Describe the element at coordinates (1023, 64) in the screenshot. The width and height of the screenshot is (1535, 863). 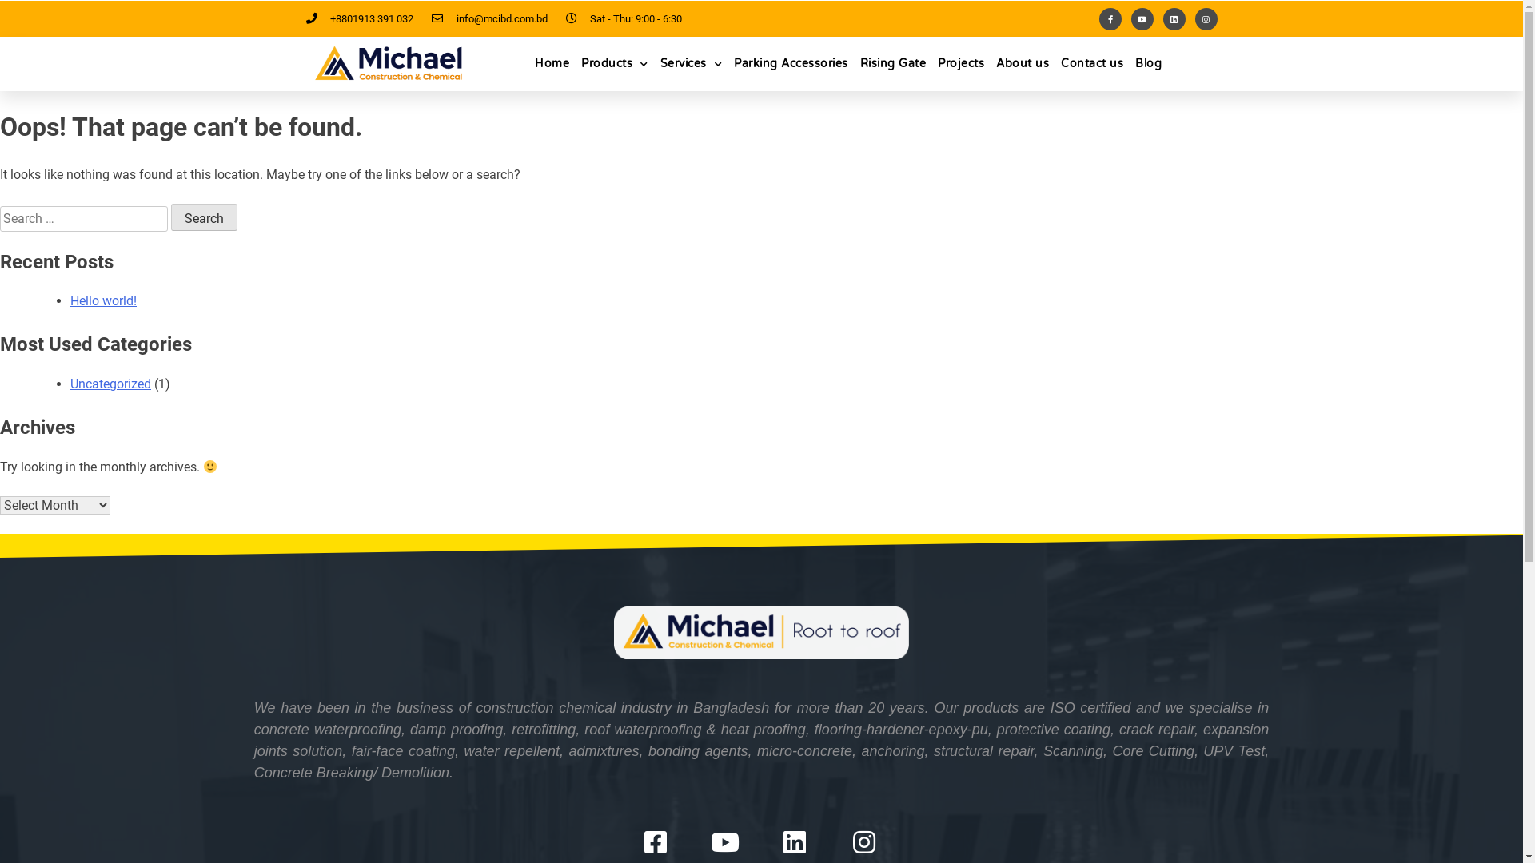
I see `About us` at that location.